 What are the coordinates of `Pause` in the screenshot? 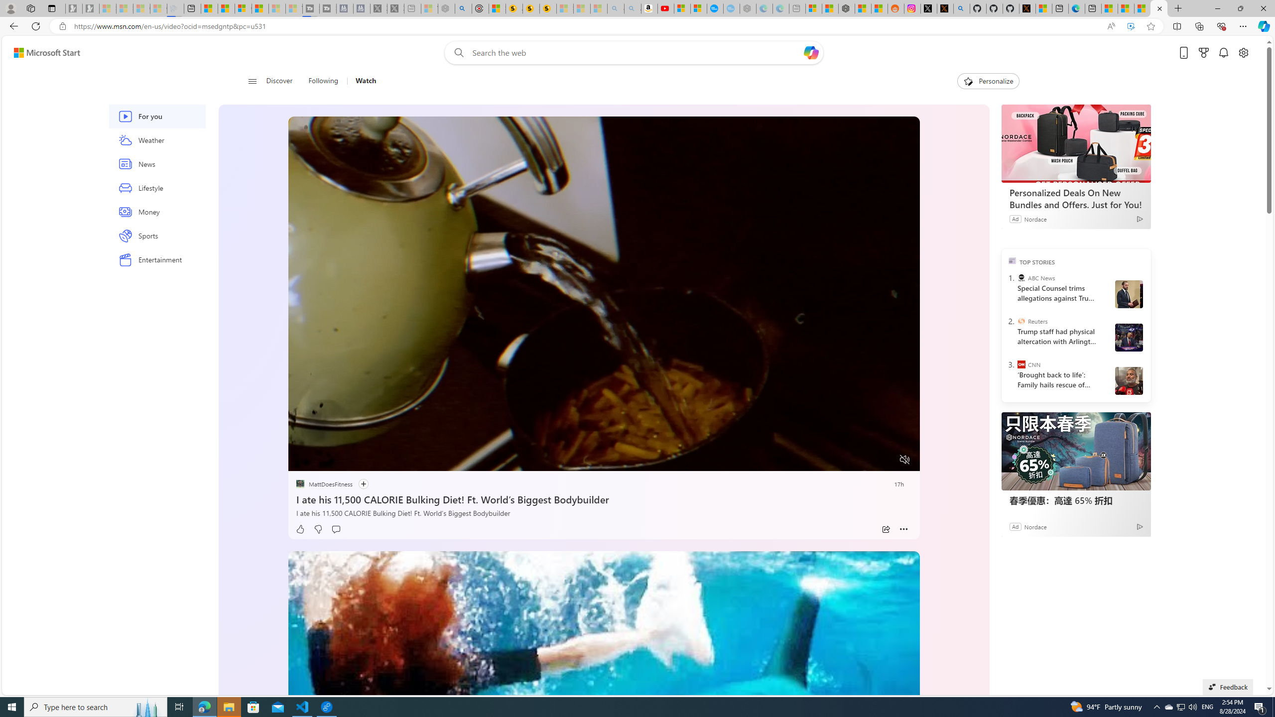 It's located at (303, 460).